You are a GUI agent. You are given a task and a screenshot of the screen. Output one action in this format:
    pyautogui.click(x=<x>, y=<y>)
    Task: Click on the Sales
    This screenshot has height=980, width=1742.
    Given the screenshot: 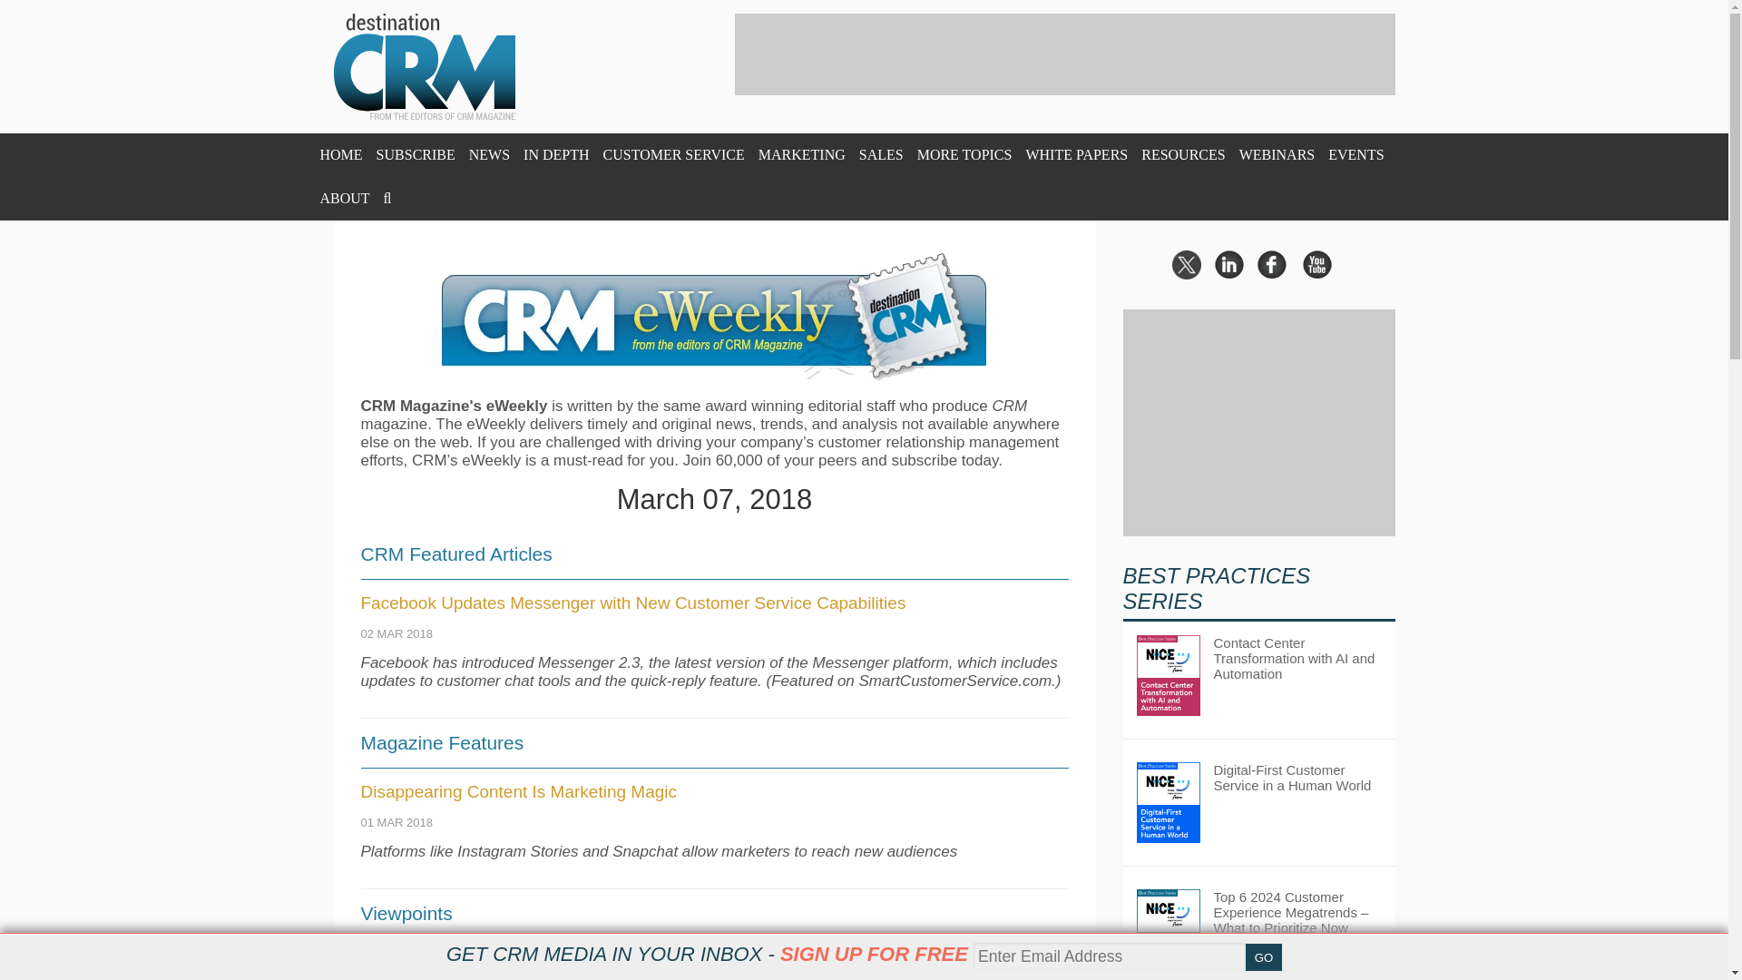 What is the action you would take?
    pyautogui.click(x=881, y=154)
    